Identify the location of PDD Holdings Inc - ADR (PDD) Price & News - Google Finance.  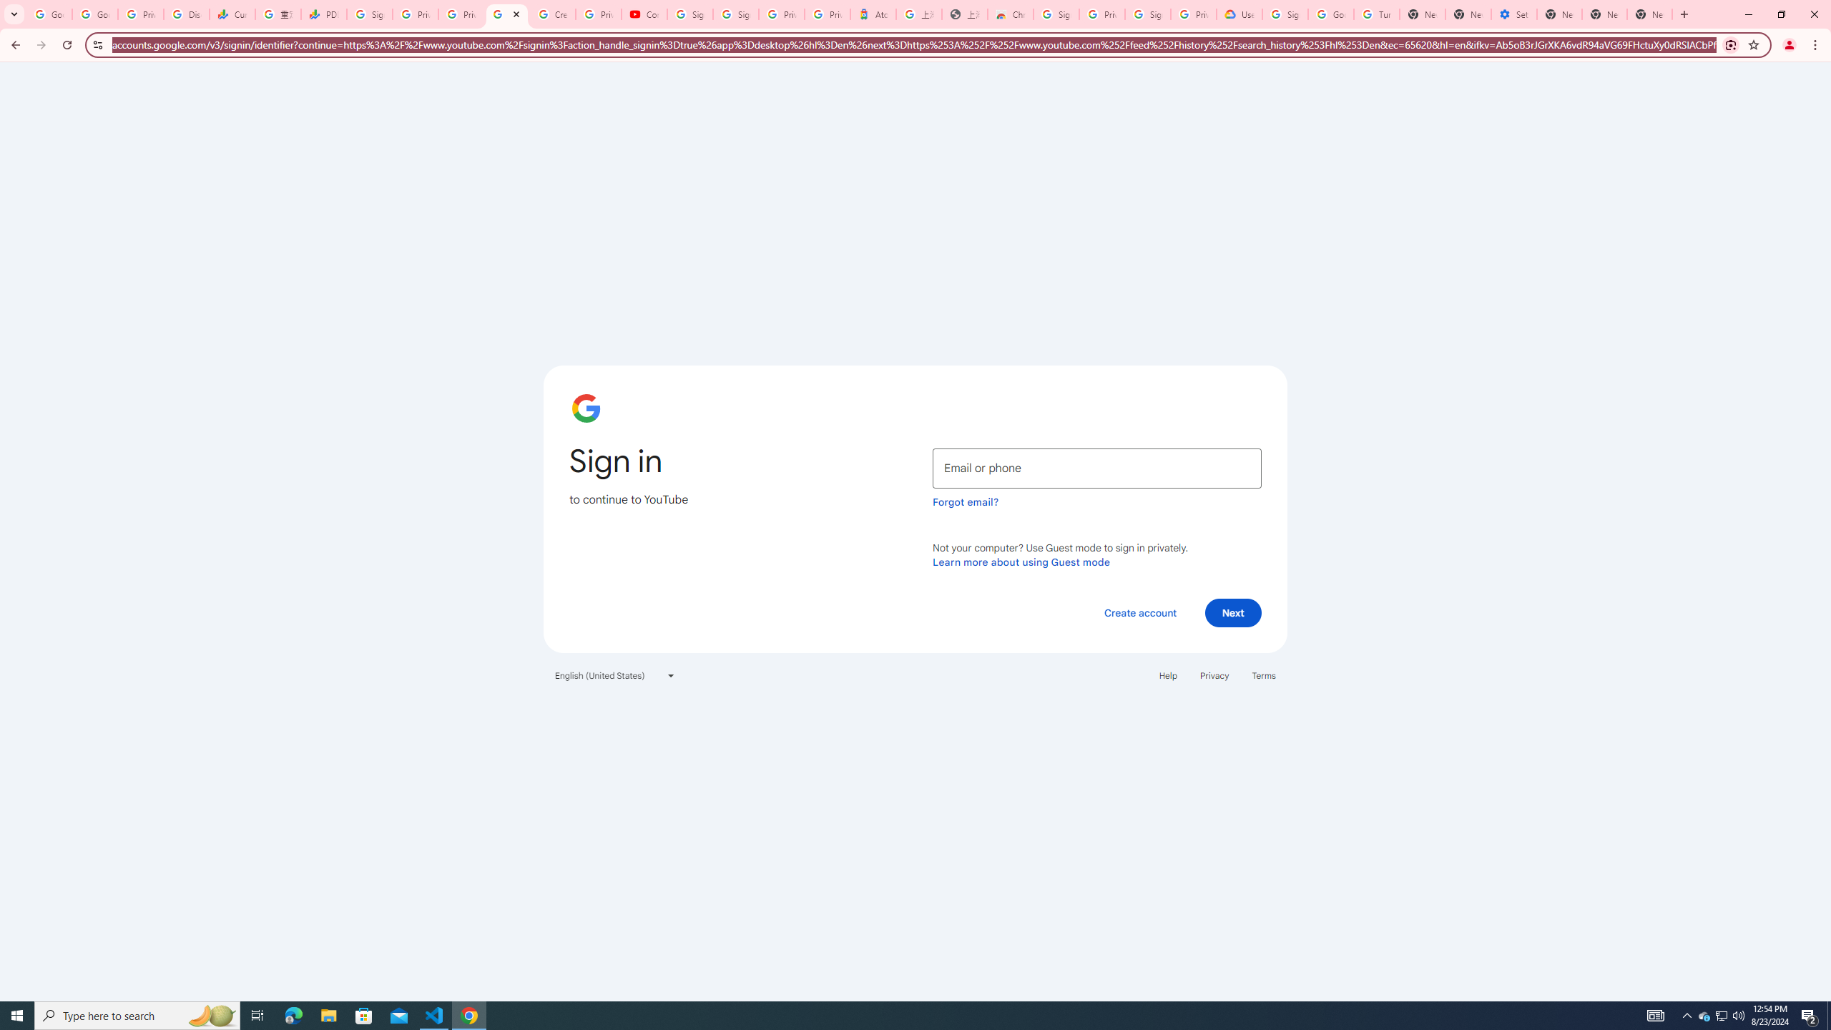
(324, 14).